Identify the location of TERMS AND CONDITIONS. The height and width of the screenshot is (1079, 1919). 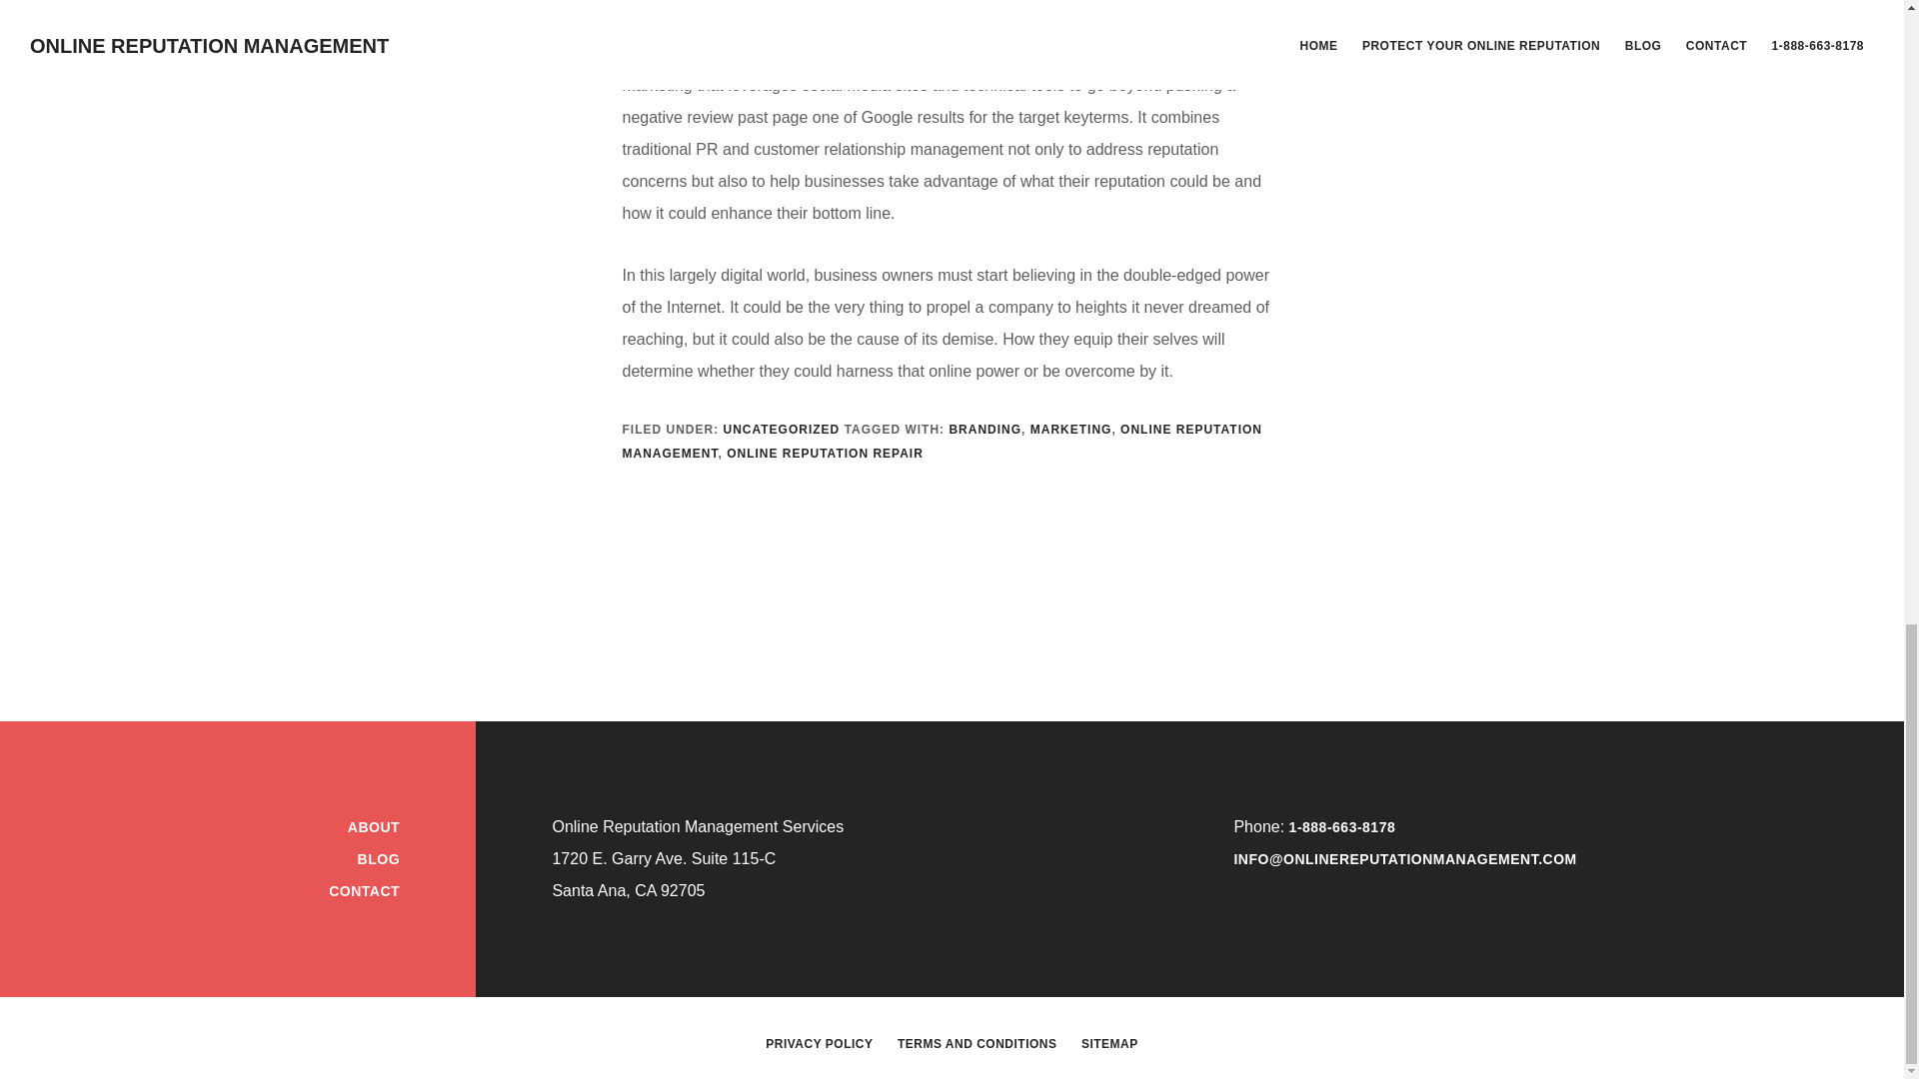
(977, 1043).